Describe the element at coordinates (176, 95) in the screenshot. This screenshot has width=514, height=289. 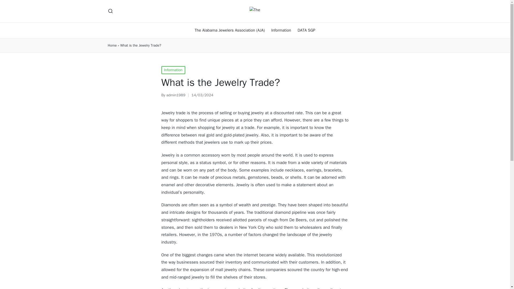
I see `View all posts by admin1989` at that location.